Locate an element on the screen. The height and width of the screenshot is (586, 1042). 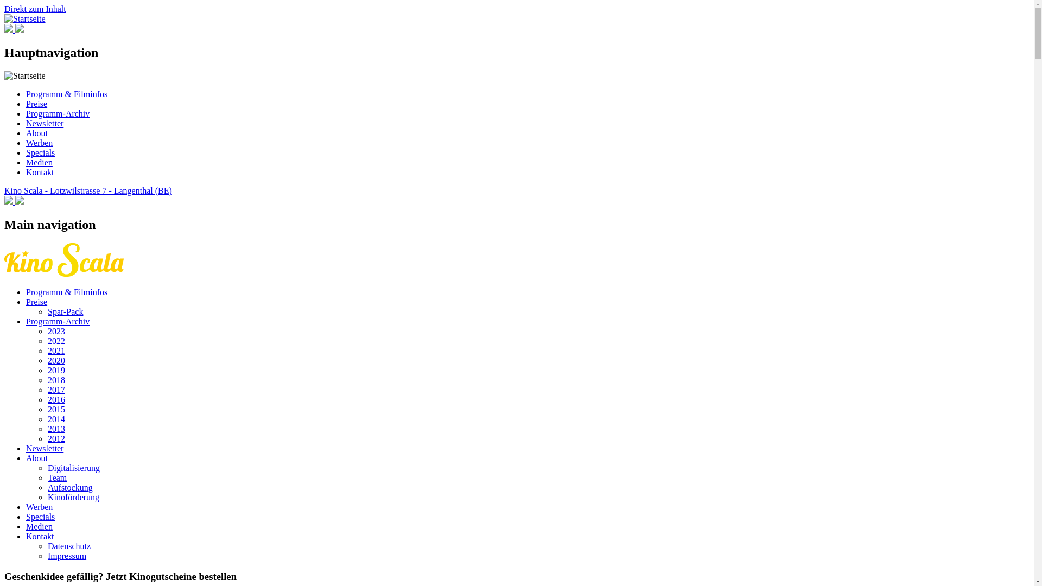
2023 is located at coordinates (56, 331).